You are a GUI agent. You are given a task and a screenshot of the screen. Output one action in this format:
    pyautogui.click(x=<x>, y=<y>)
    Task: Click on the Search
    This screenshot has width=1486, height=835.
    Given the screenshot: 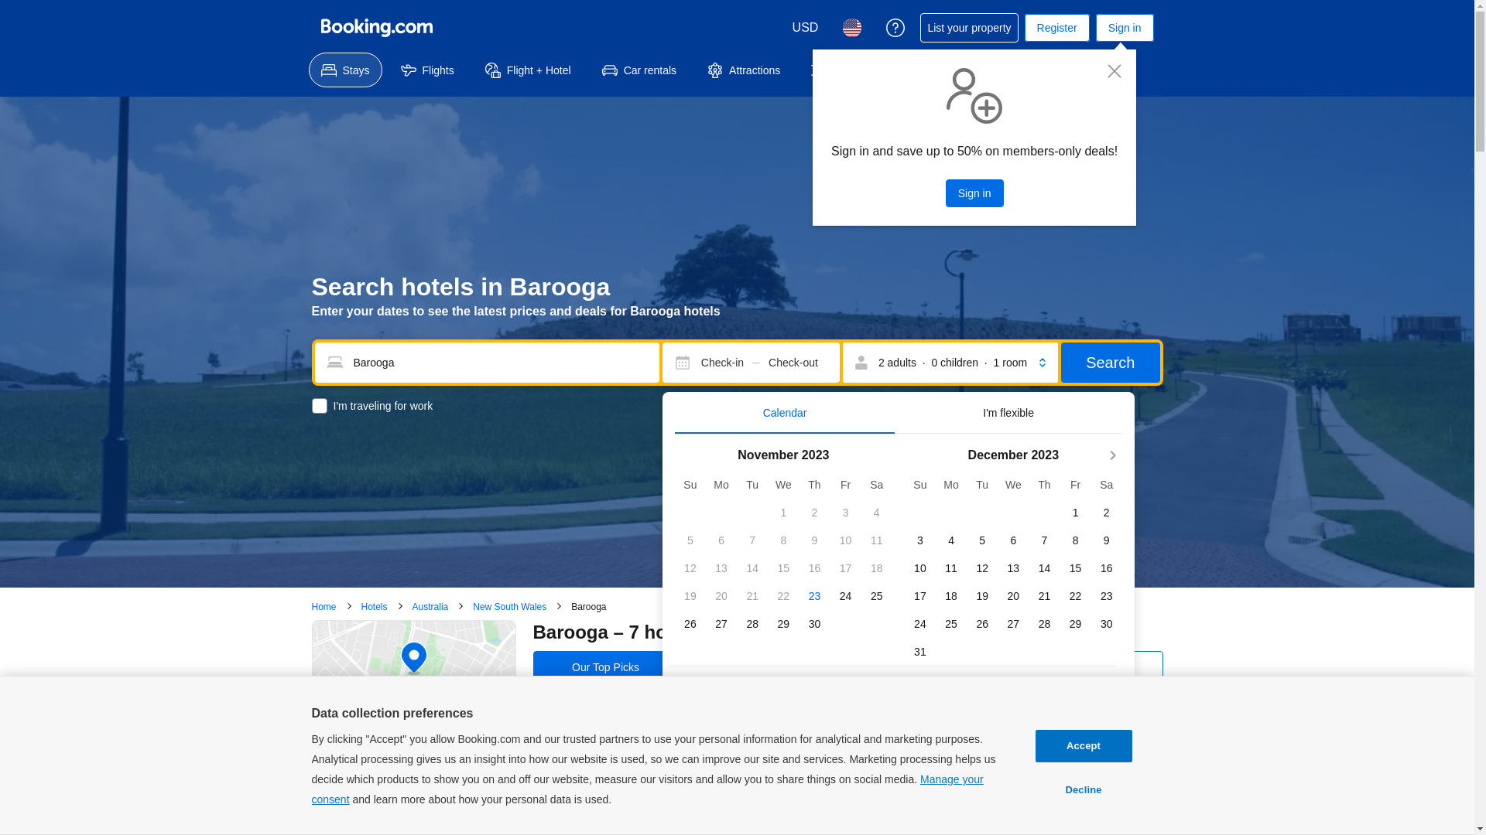 What is the action you would take?
    pyautogui.click(x=1110, y=363)
    